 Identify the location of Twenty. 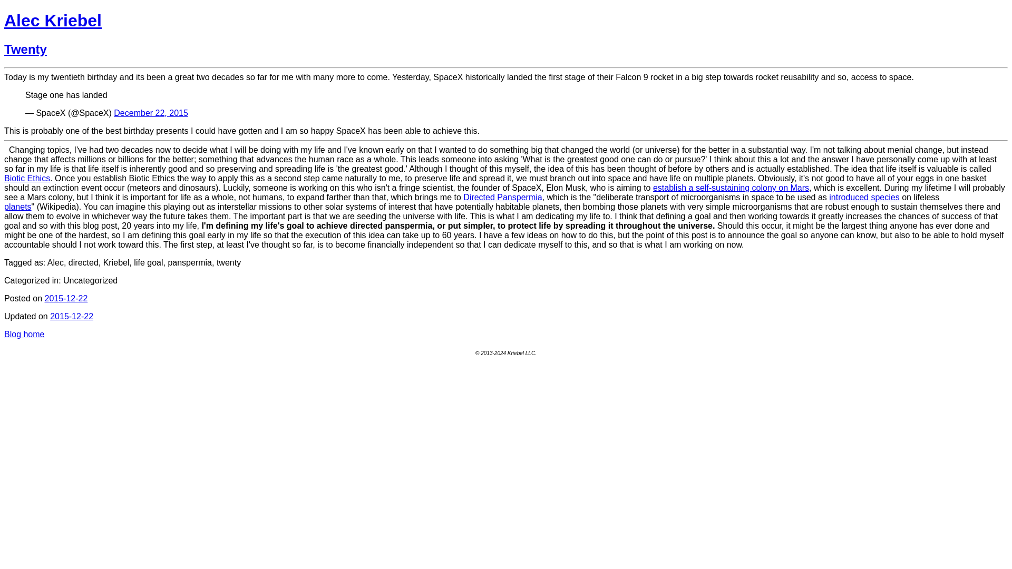
(25, 48).